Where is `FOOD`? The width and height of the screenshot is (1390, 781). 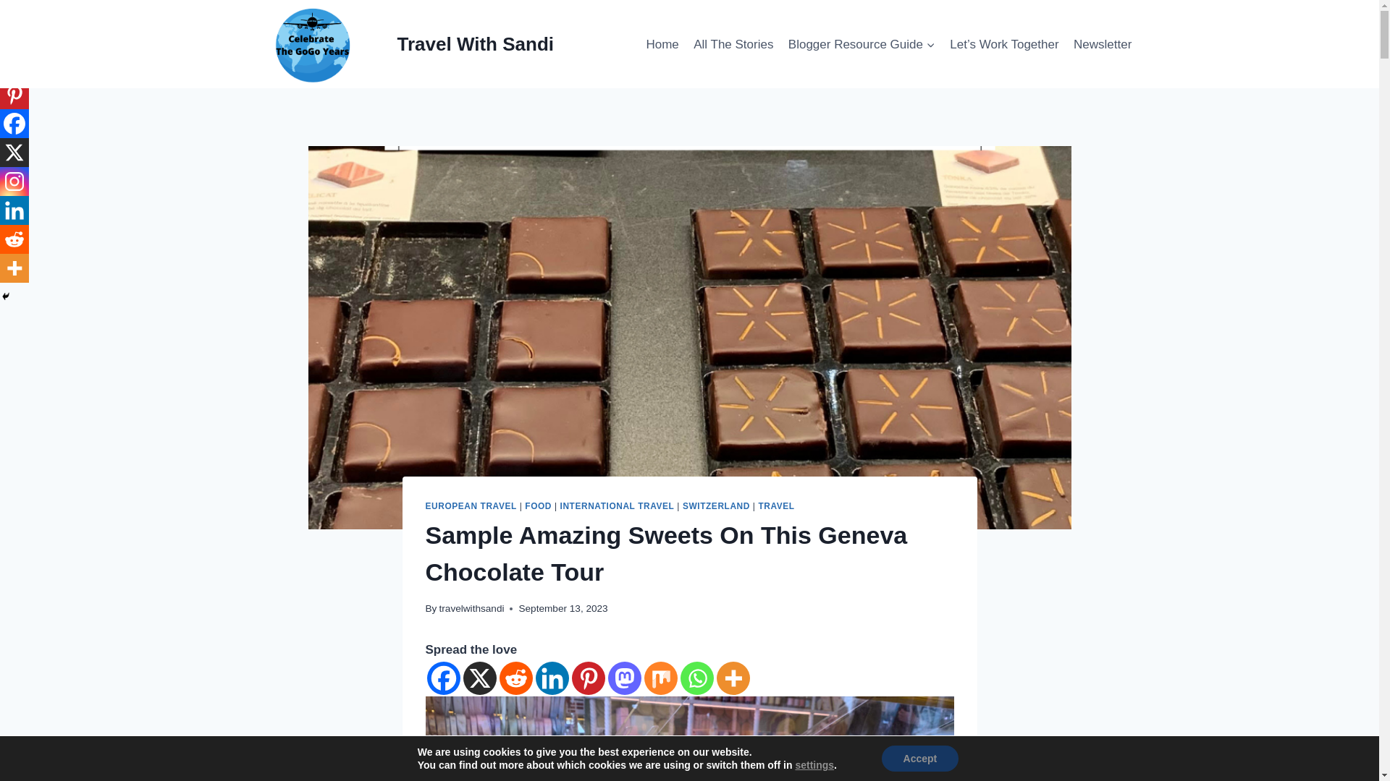
FOOD is located at coordinates (539, 505).